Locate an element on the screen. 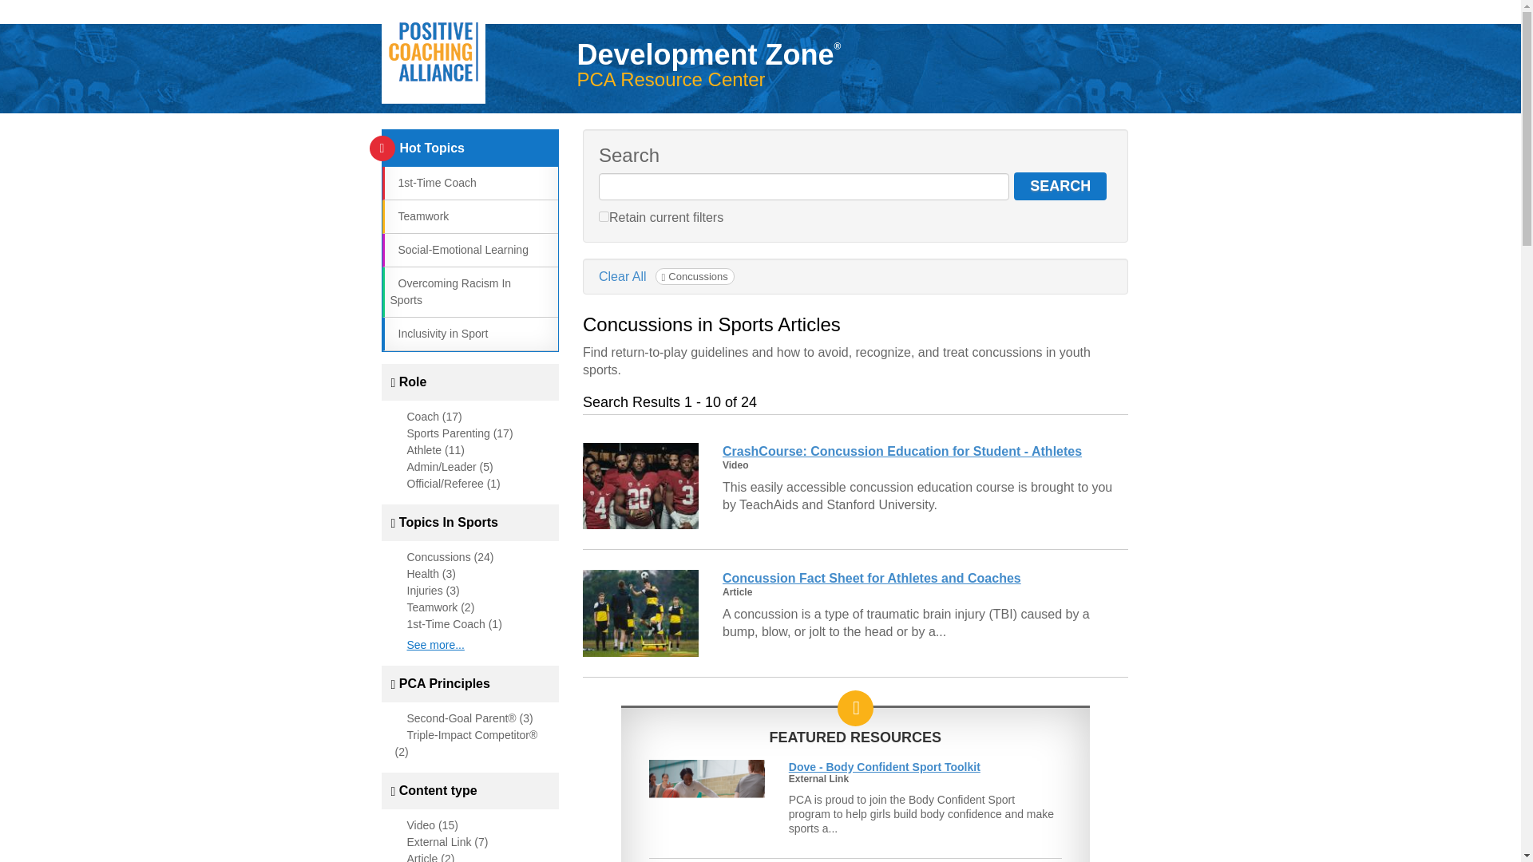 This screenshot has width=1533, height=862. SEARCH is located at coordinates (1060, 186).